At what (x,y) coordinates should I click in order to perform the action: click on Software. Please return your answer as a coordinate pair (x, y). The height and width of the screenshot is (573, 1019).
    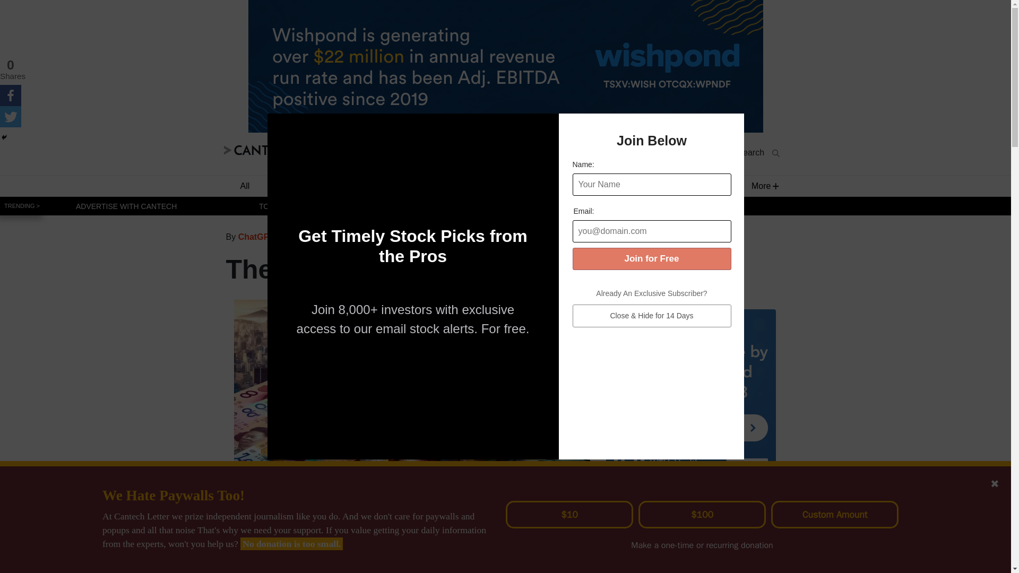
    Looking at the image, I should click on (298, 186).